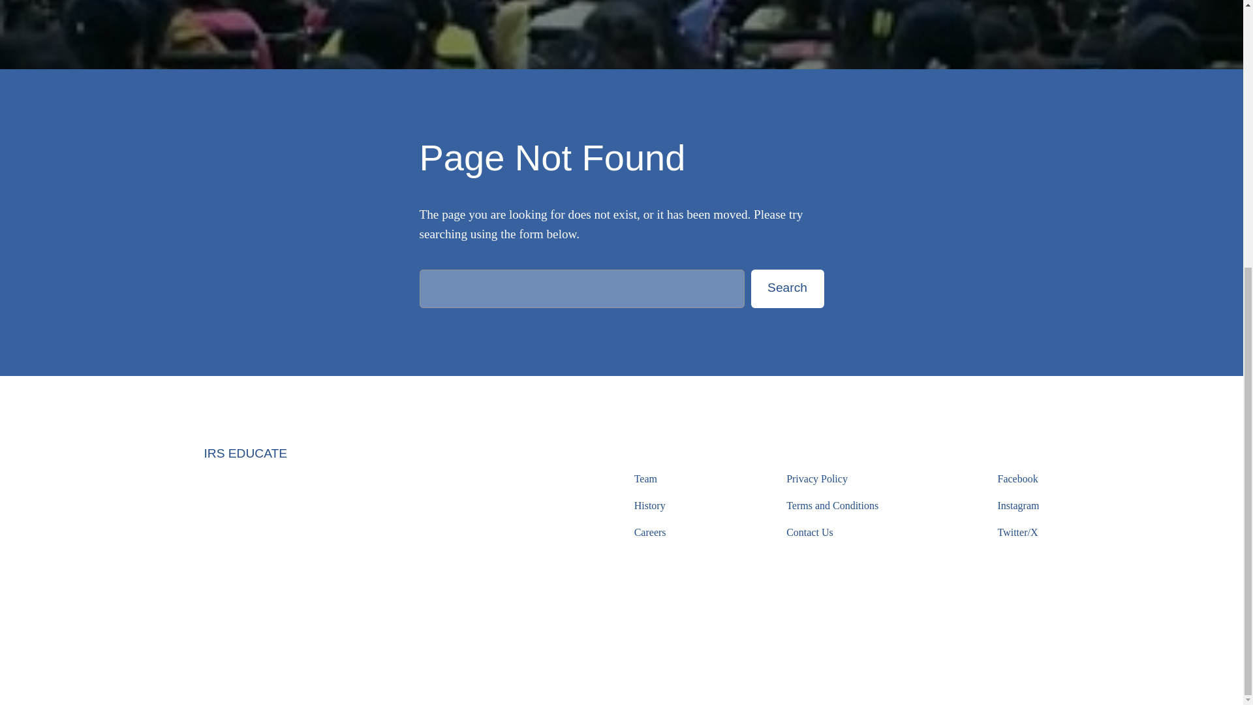  Describe the element at coordinates (1018, 506) in the screenshot. I see `Instagram` at that location.